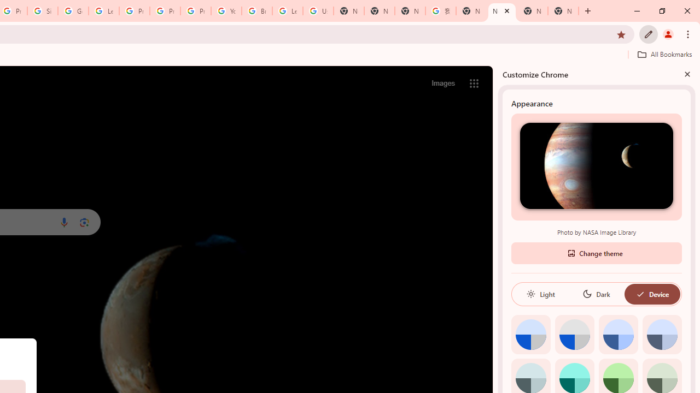  I want to click on YouTube, so click(226, 11).